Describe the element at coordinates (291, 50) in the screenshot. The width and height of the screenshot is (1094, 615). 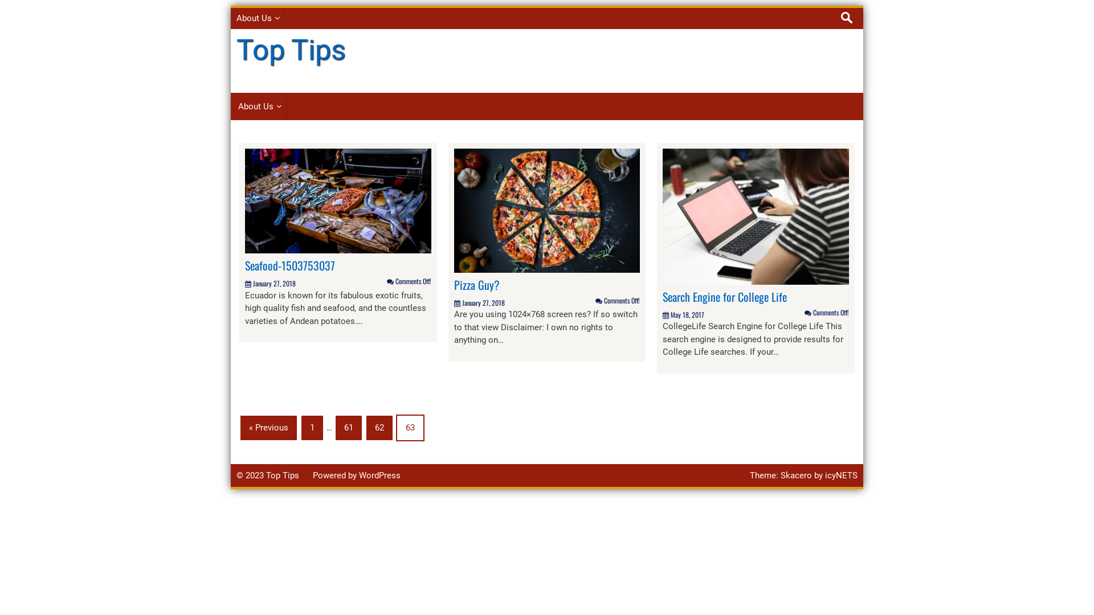
I see `Top Tips` at that location.